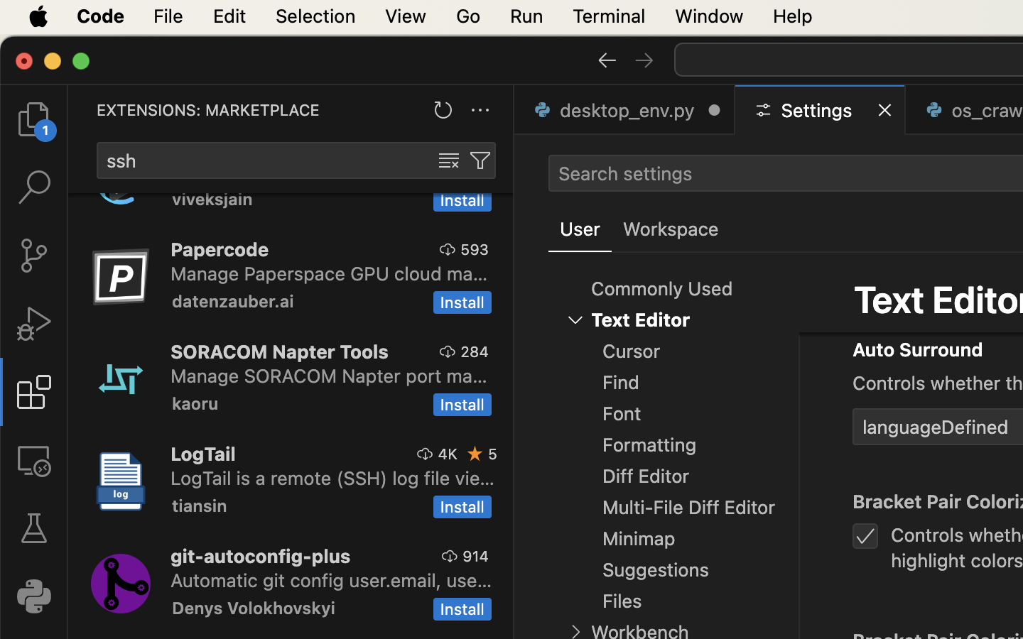  What do you see at coordinates (641, 320) in the screenshot?
I see `Text Editor` at bounding box center [641, 320].